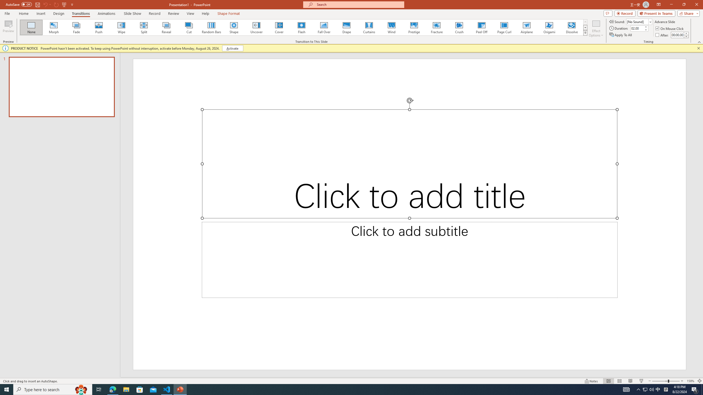 The height and width of the screenshot is (395, 703). What do you see at coordinates (144, 27) in the screenshot?
I see `Split` at bounding box center [144, 27].